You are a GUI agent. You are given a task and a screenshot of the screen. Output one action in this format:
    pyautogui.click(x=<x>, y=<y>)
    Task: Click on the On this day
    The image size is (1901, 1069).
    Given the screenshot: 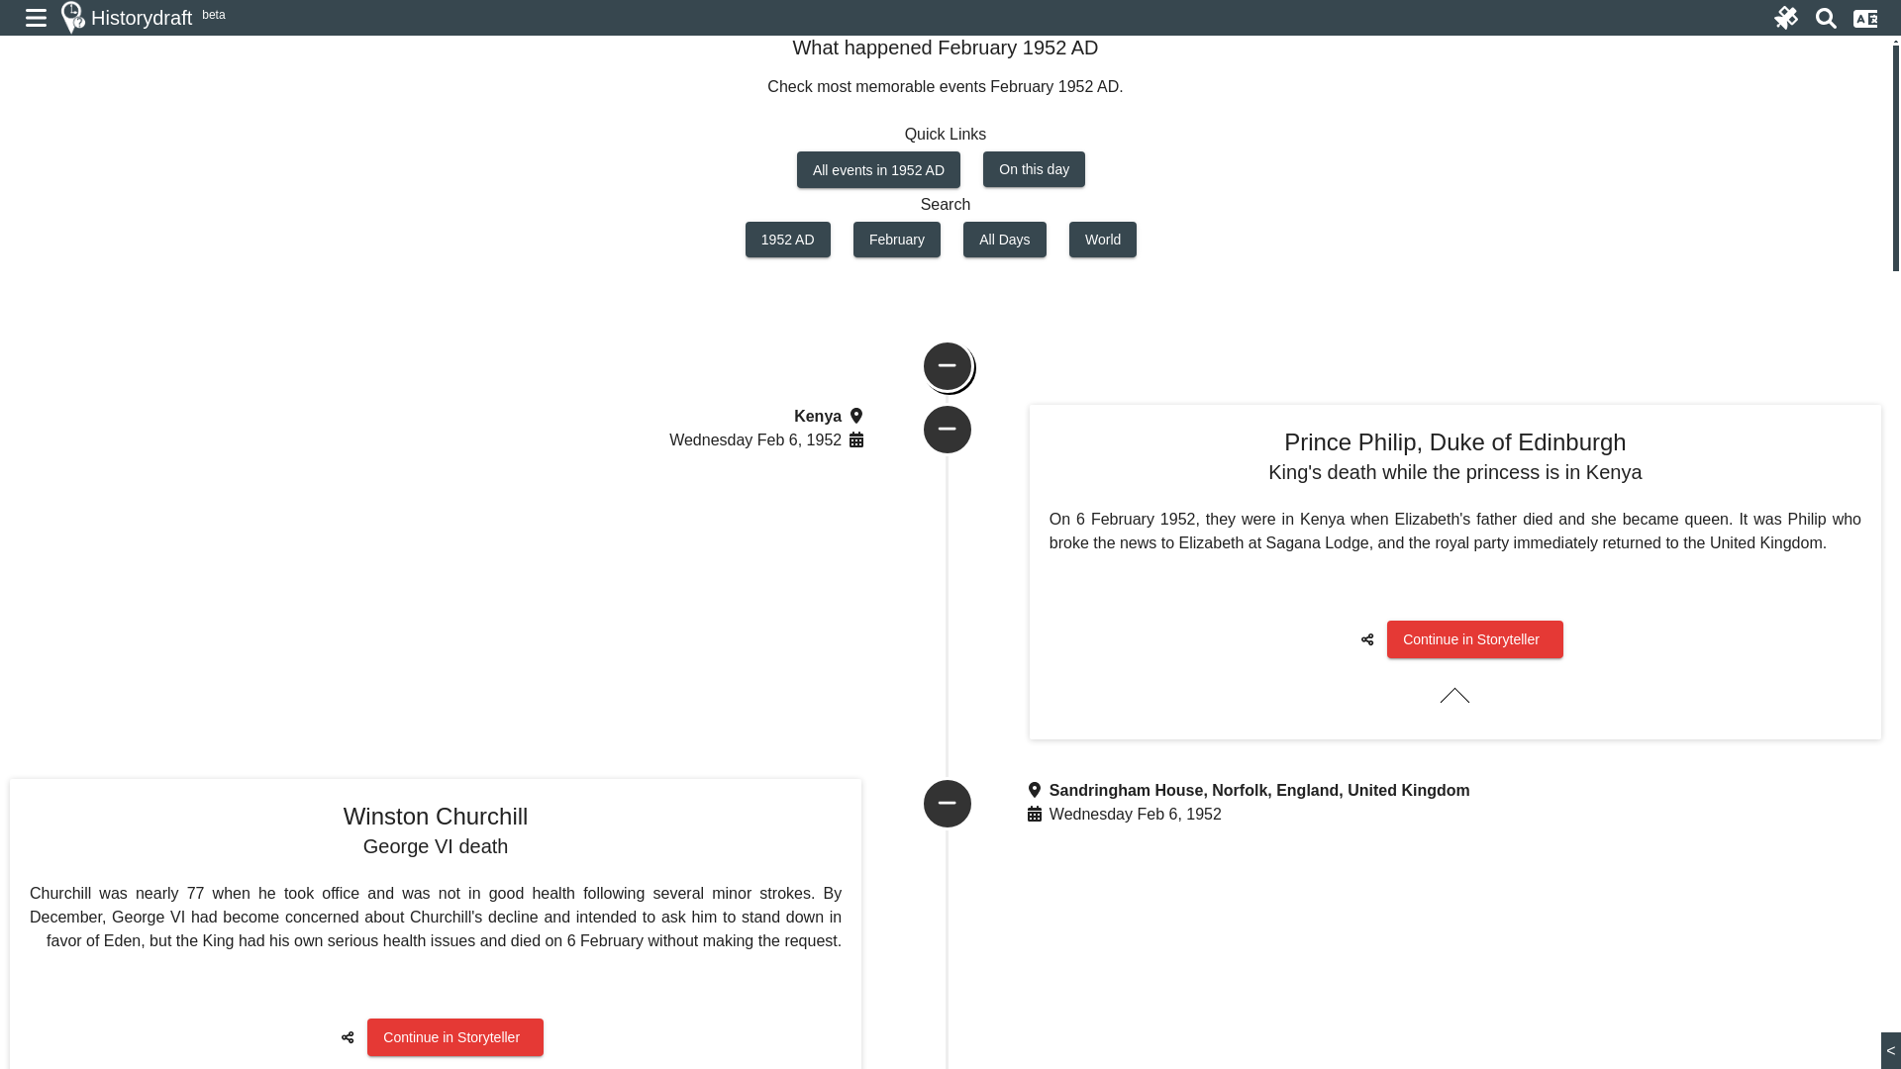 What is the action you would take?
    pyautogui.click(x=1034, y=169)
    